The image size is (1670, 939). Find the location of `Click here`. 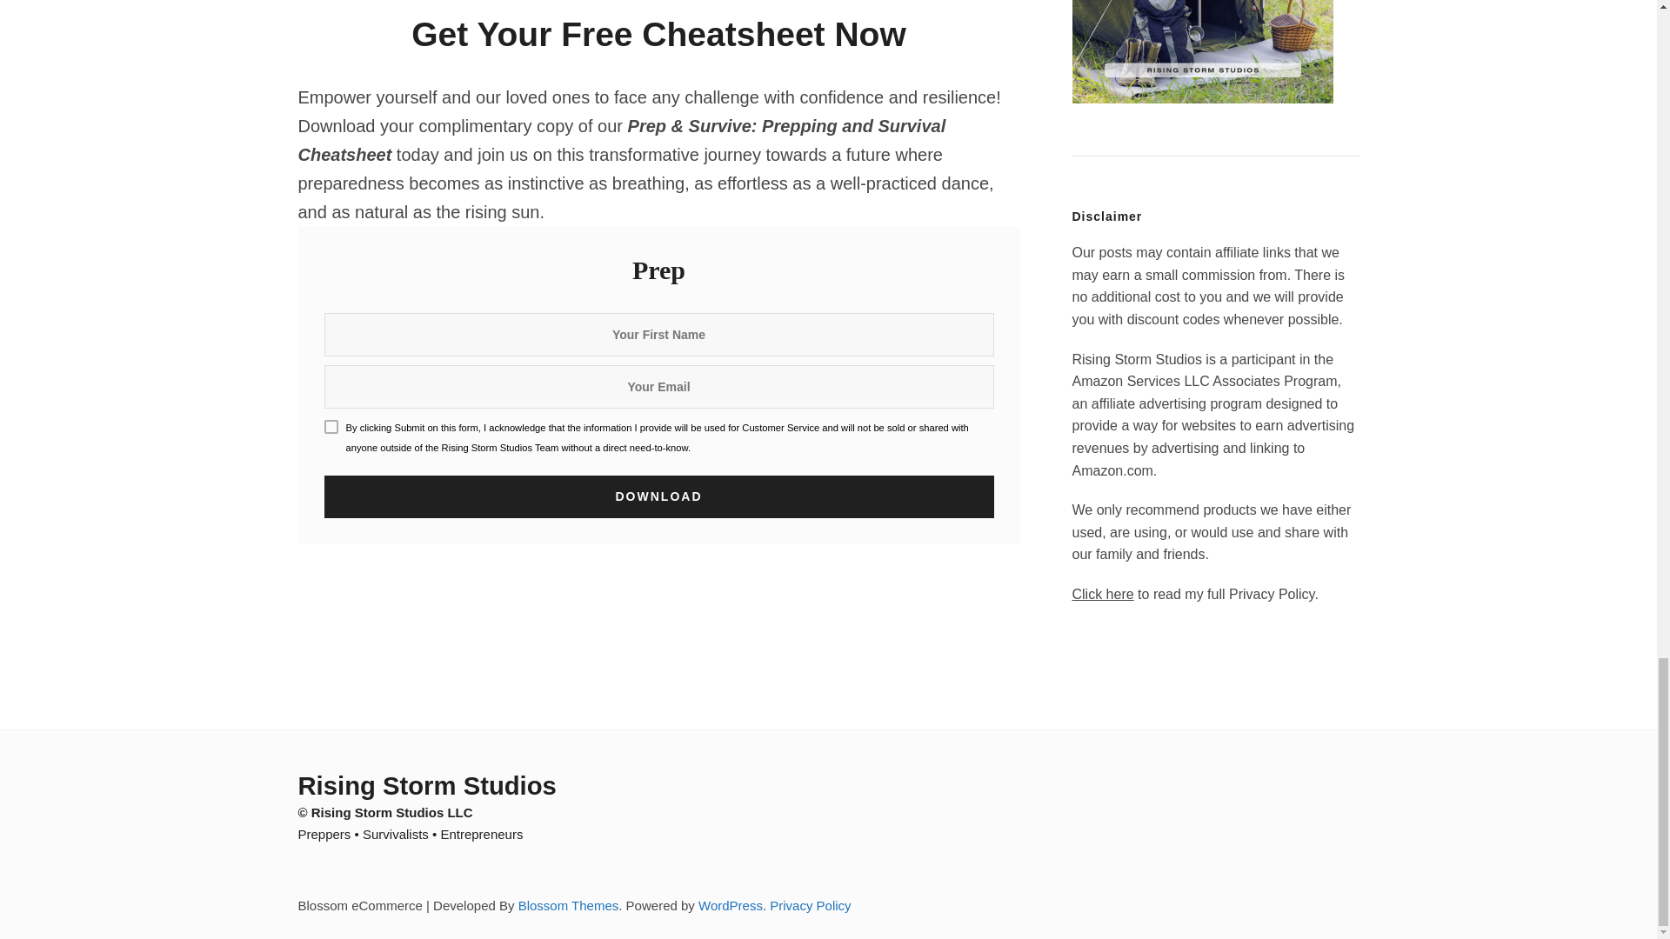

Click here is located at coordinates (1103, 595).